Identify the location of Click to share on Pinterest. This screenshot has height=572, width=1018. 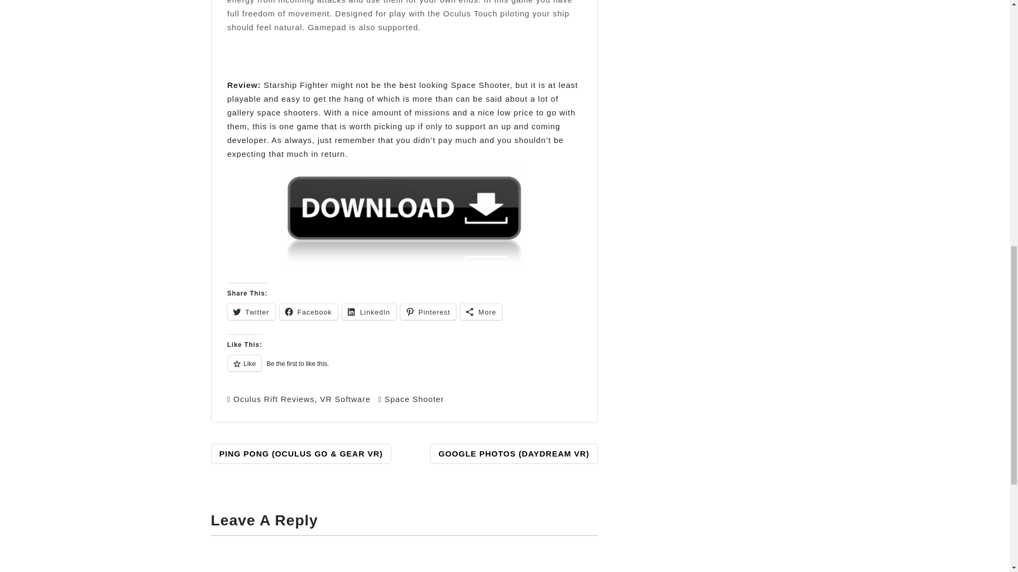
(428, 311).